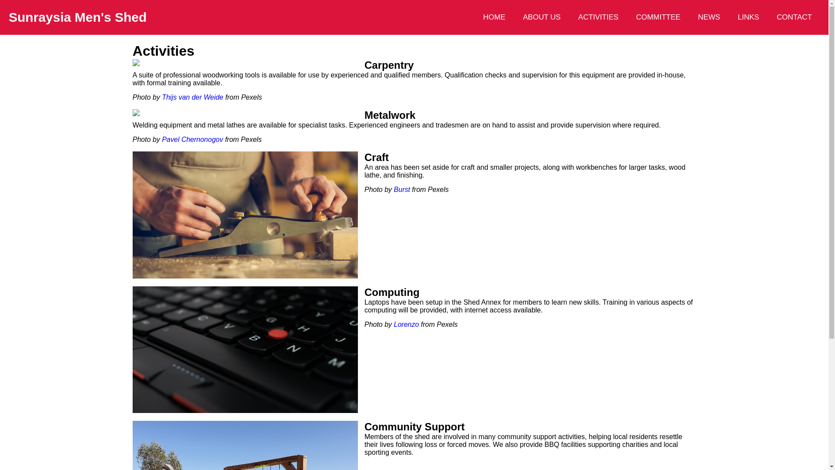 The width and height of the screenshot is (835, 470). I want to click on Pavel Chernonogov, so click(192, 139).